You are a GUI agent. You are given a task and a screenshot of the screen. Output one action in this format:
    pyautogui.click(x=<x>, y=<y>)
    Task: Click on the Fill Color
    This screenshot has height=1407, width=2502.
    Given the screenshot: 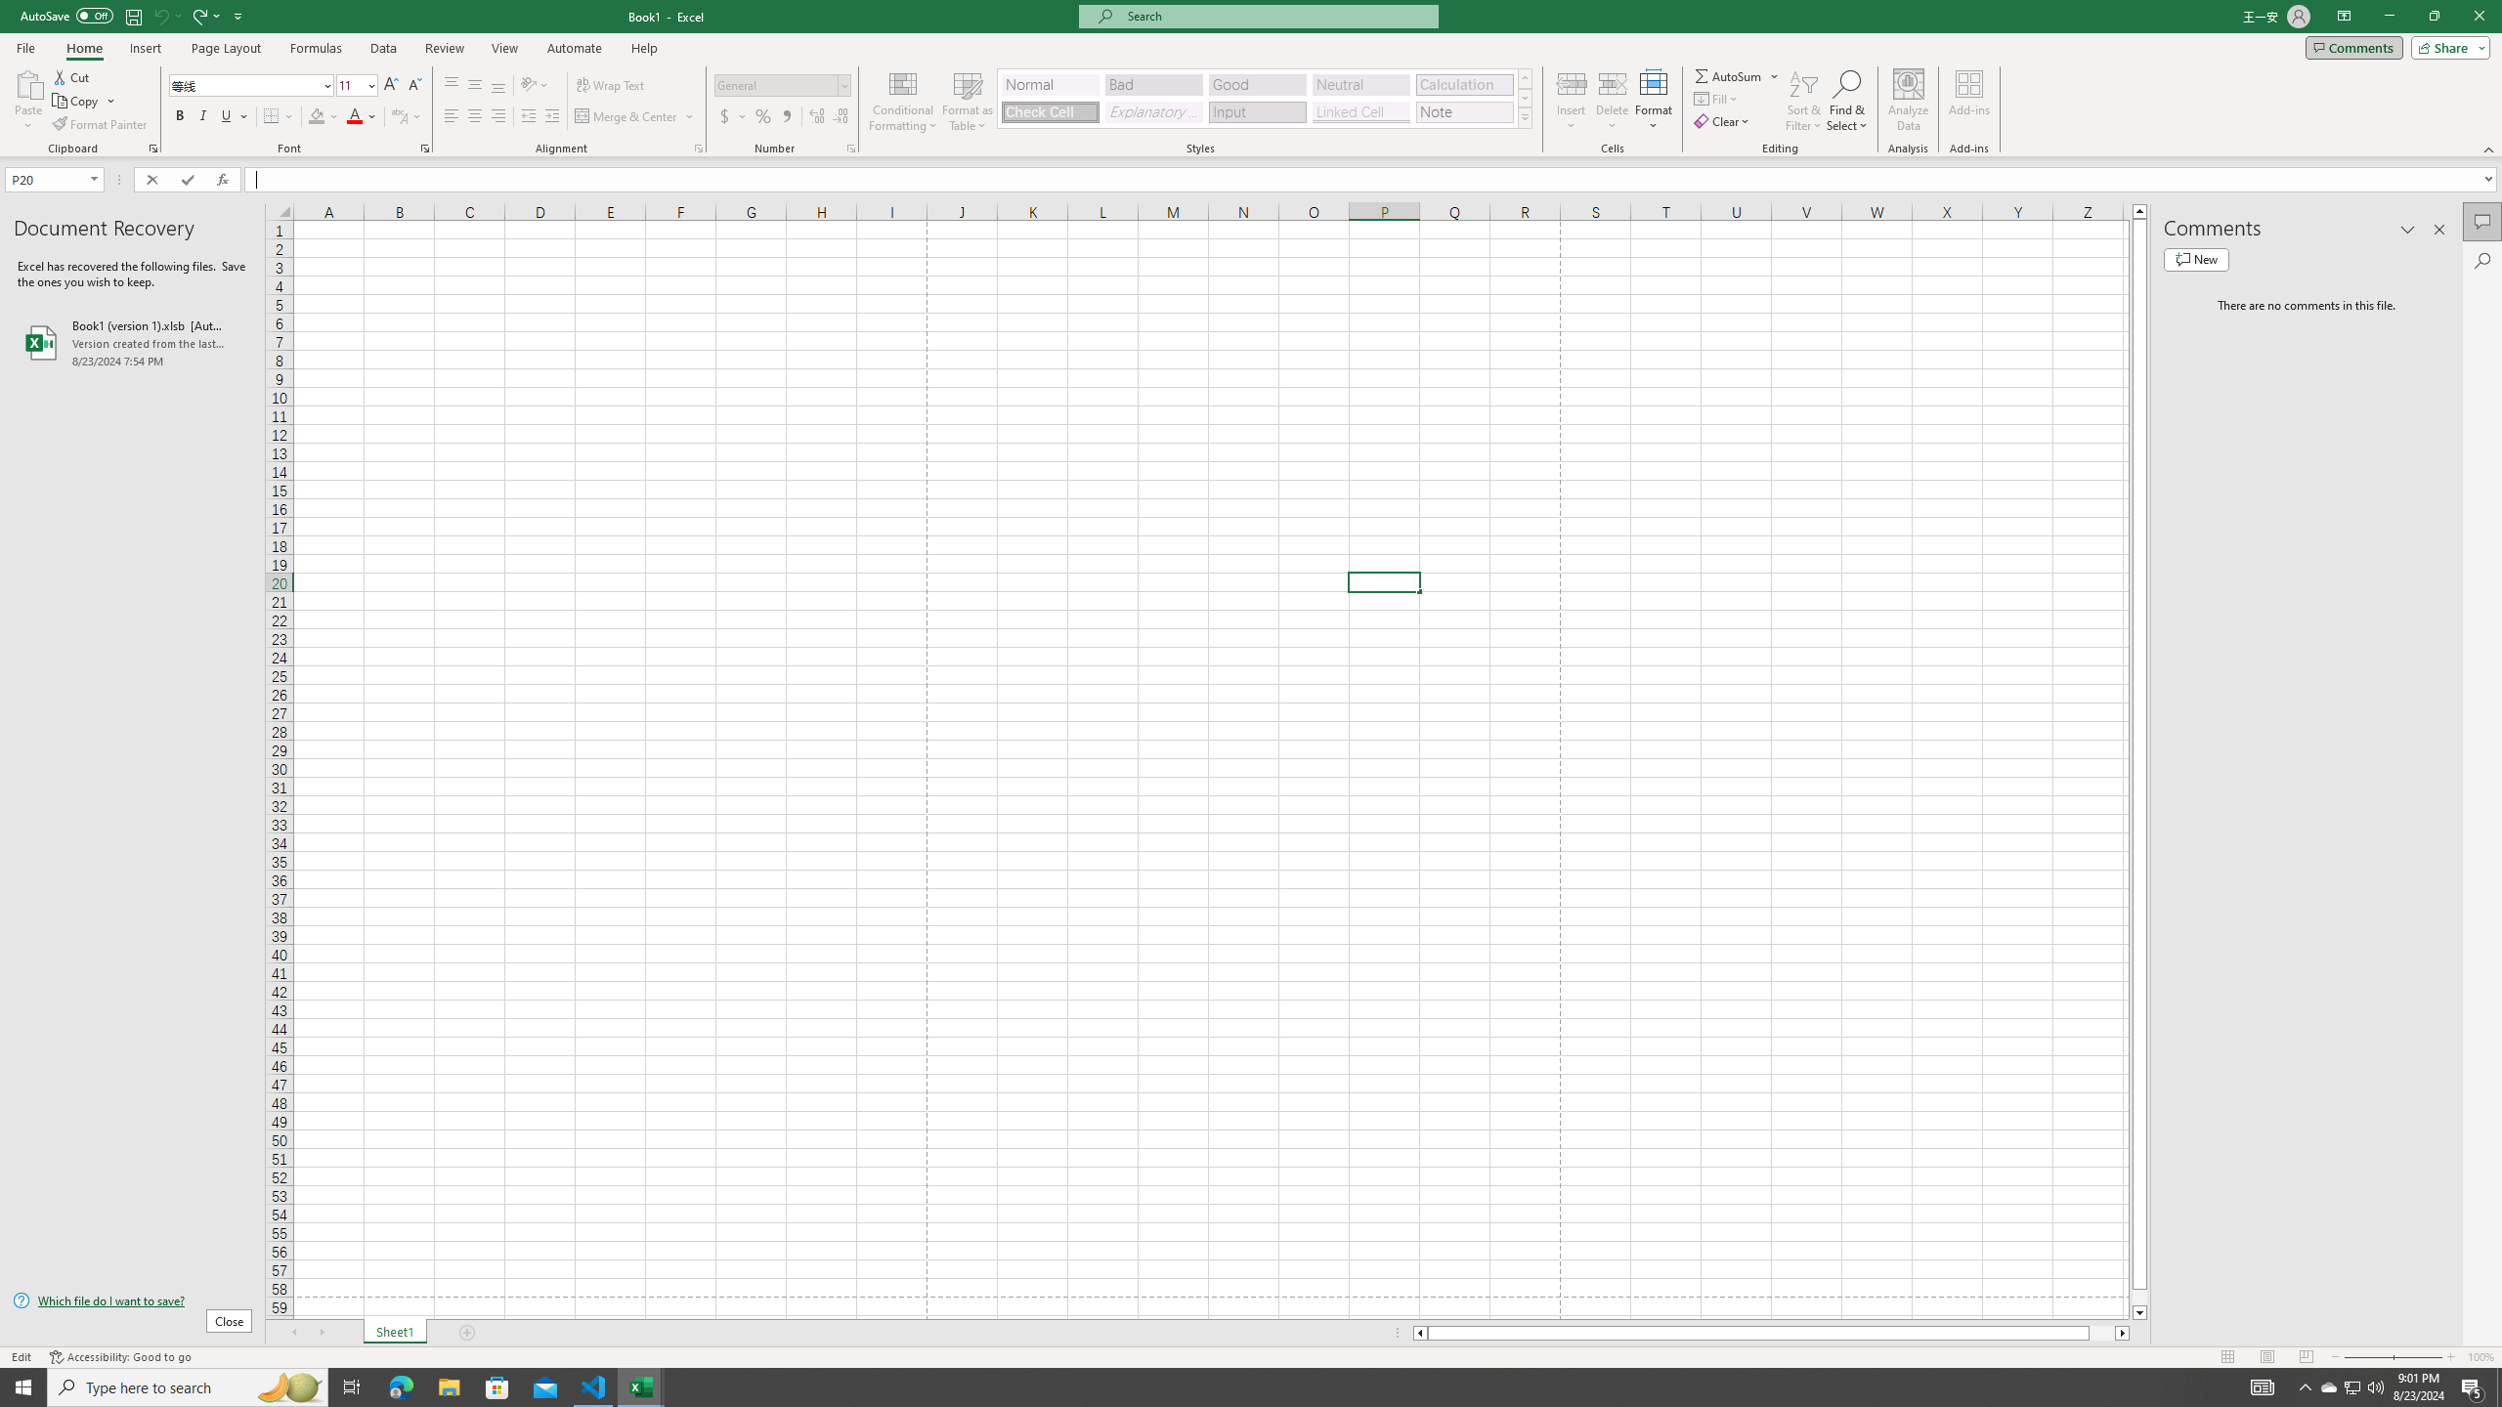 What is the action you would take?
    pyautogui.click(x=324, y=117)
    